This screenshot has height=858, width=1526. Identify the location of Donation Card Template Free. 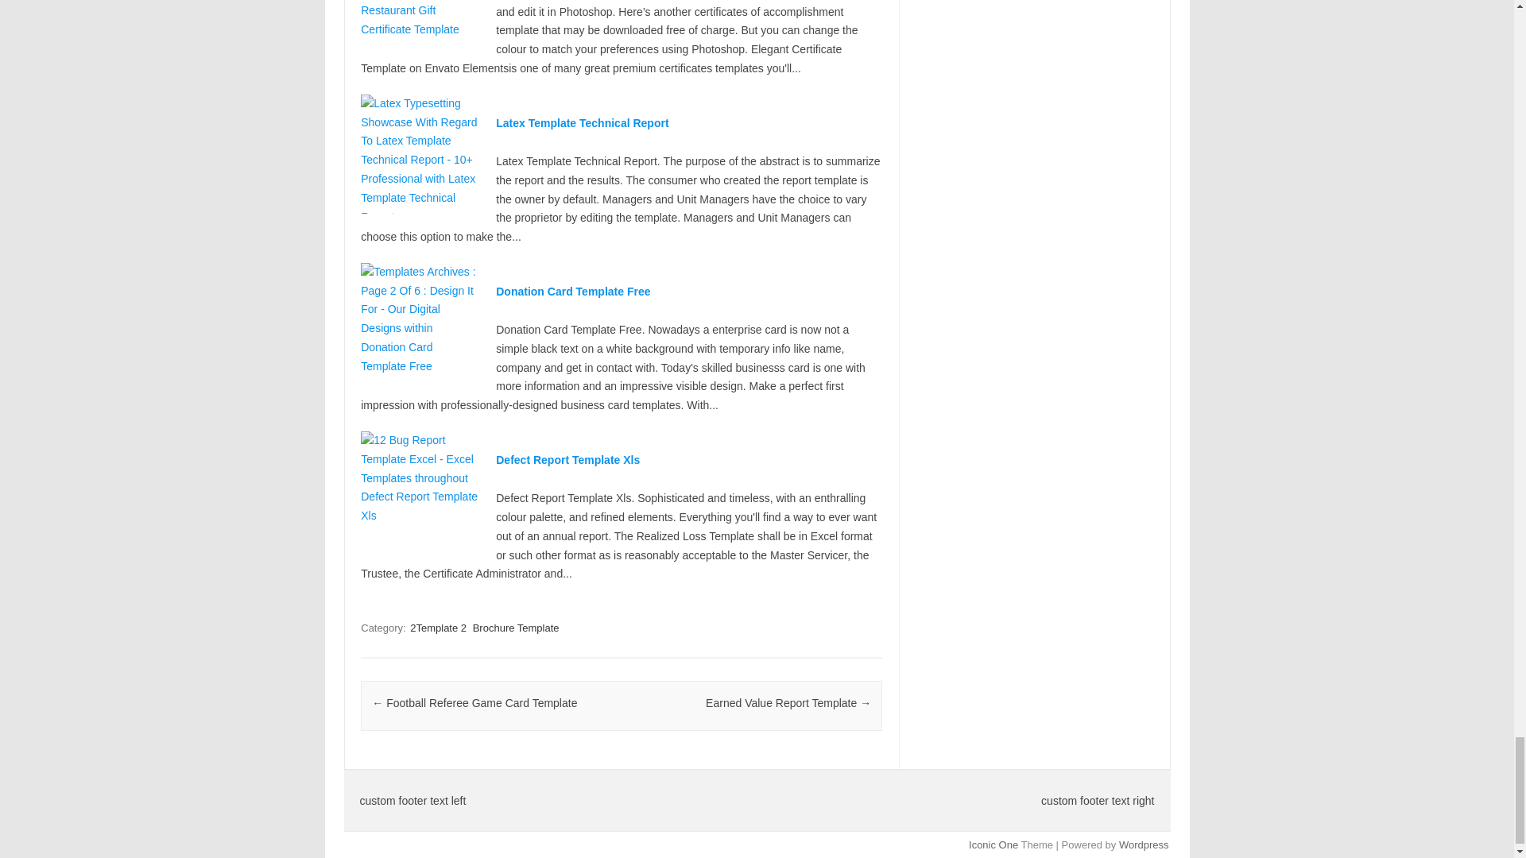
(572, 291).